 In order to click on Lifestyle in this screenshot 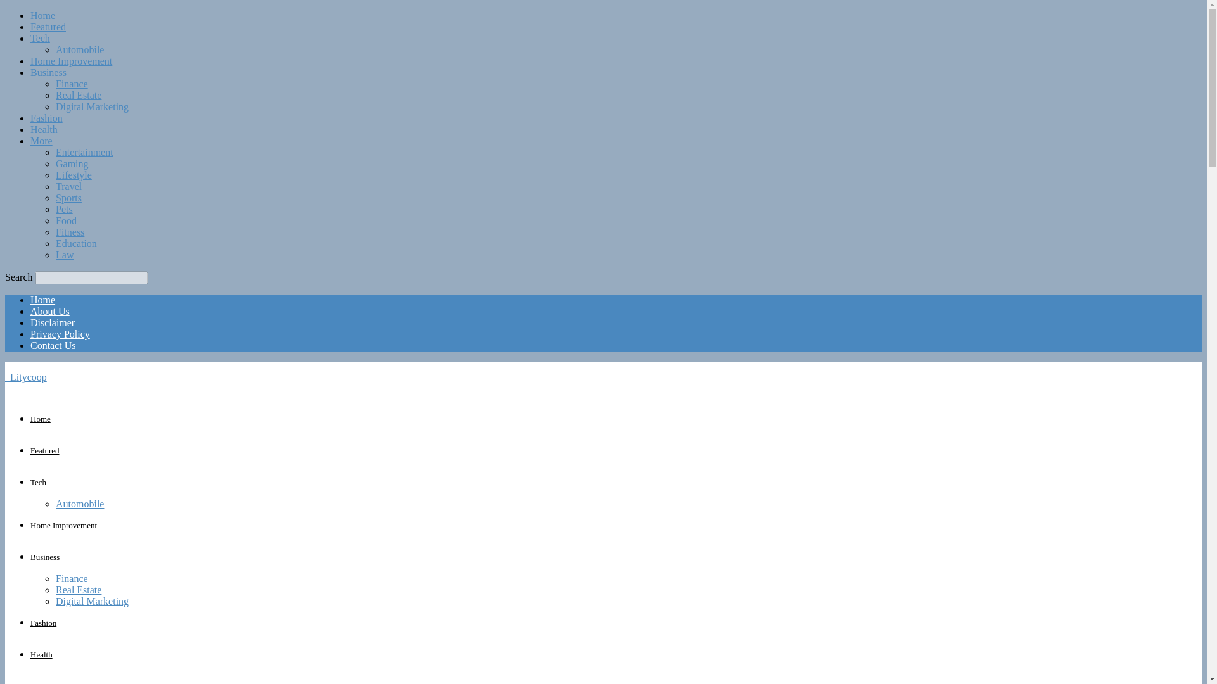, I will do `click(74, 175)`.